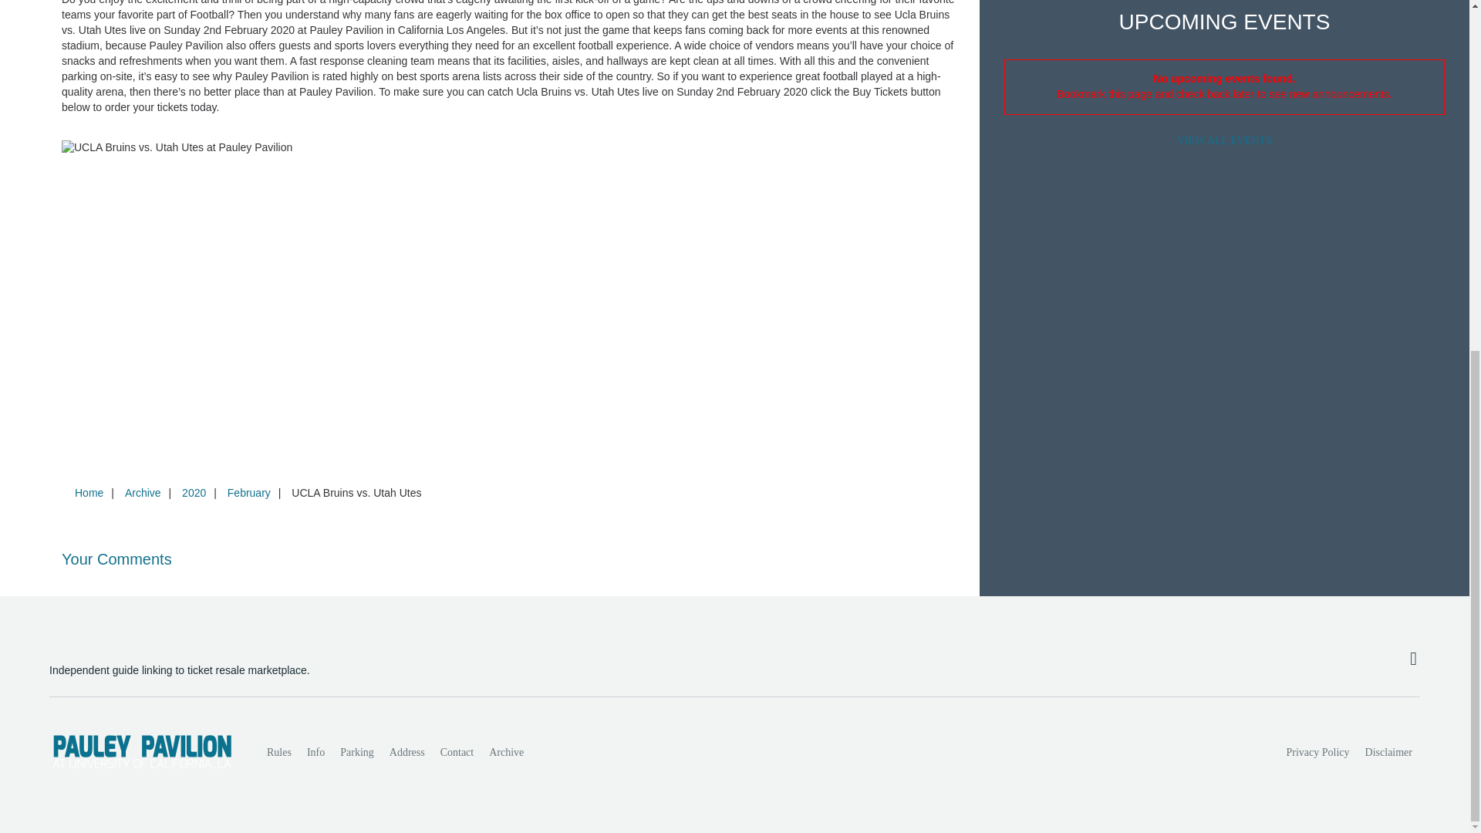  What do you see at coordinates (279, 752) in the screenshot?
I see `Rules` at bounding box center [279, 752].